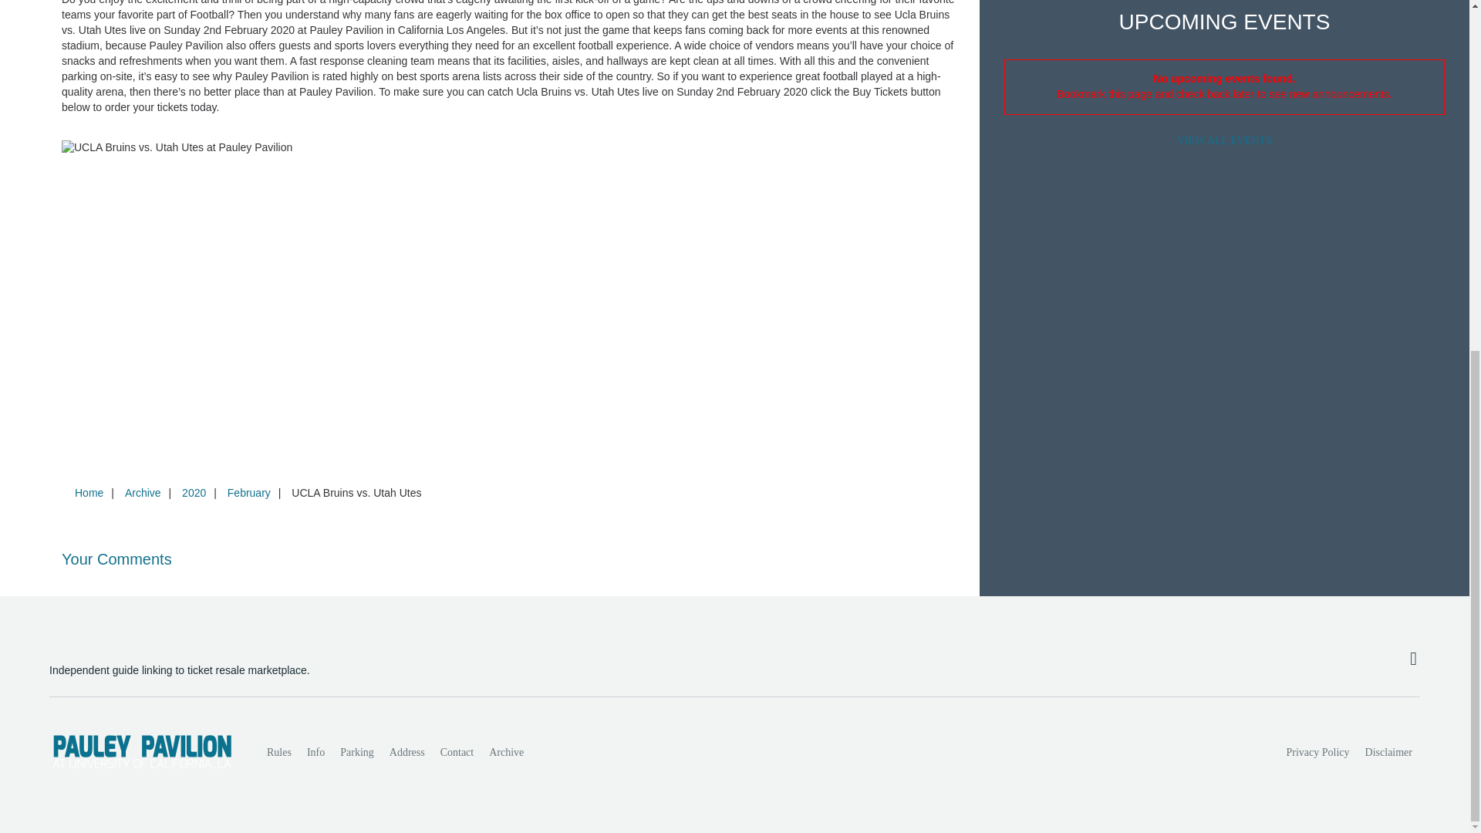  What do you see at coordinates (279, 752) in the screenshot?
I see `Rules` at bounding box center [279, 752].